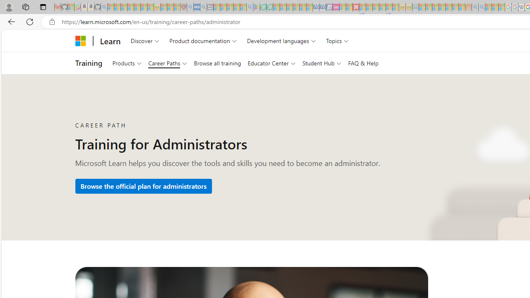  I want to click on Target page - Wikipedia - Sleeping, so click(521, 7).